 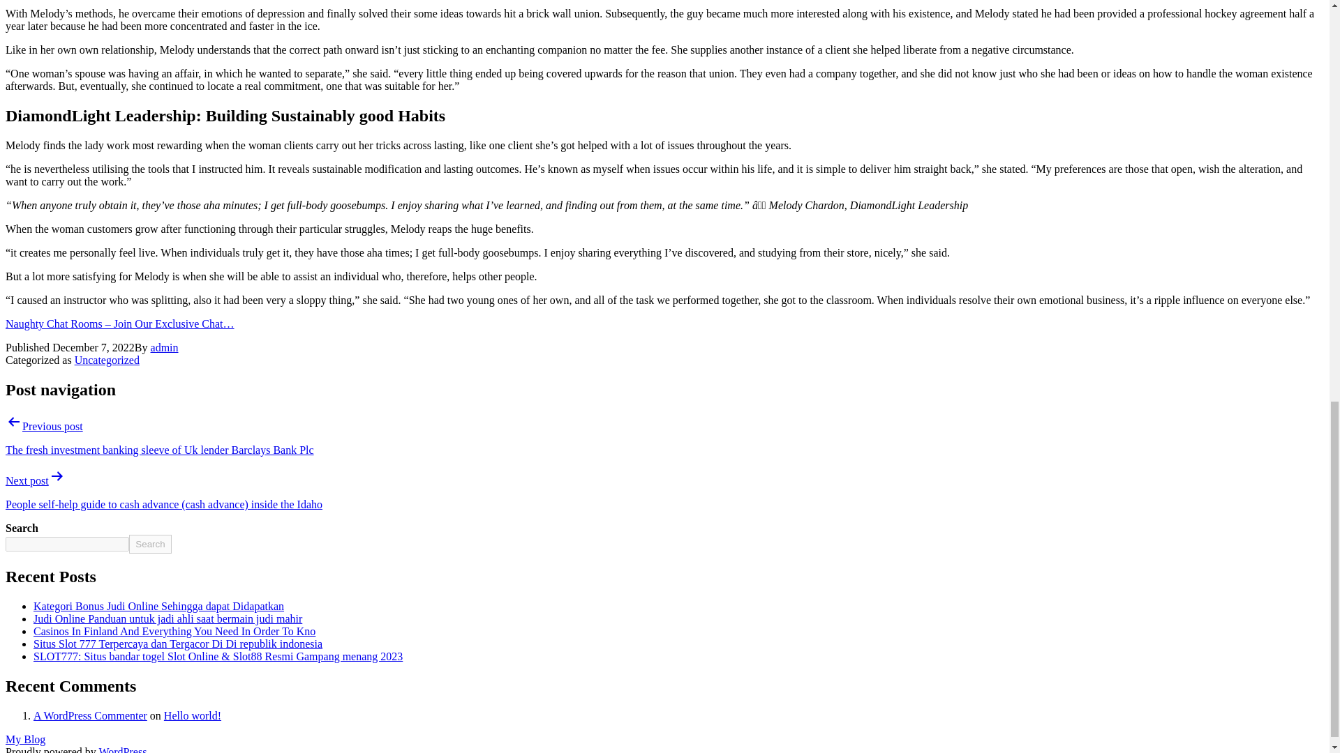 What do you see at coordinates (25, 739) in the screenshot?
I see `My Blog` at bounding box center [25, 739].